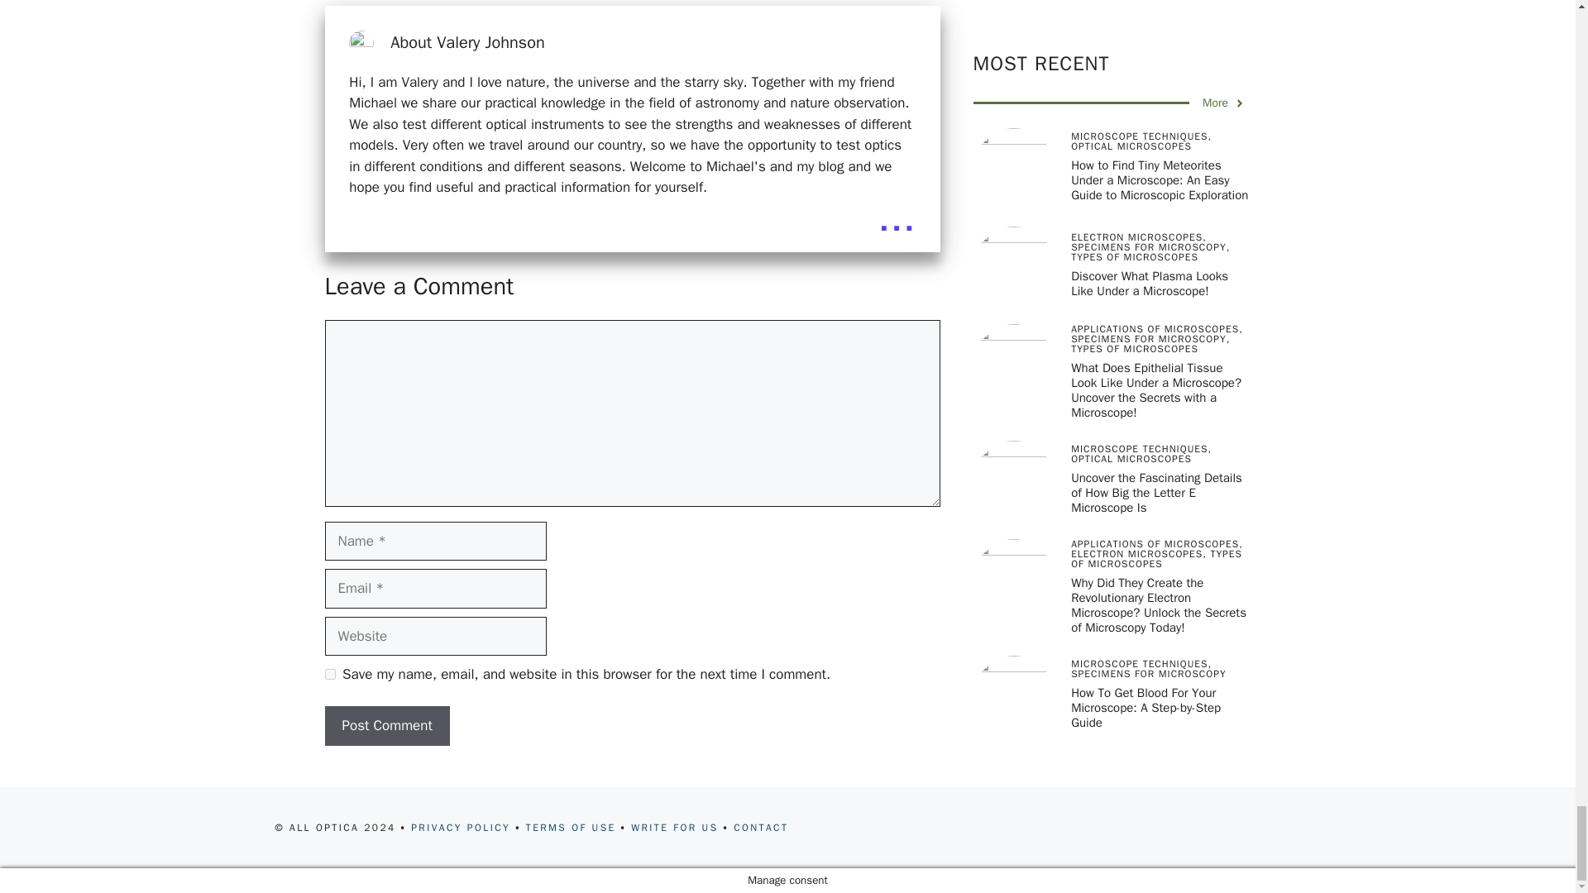 The width and height of the screenshot is (1588, 893). What do you see at coordinates (386, 726) in the screenshot?
I see `Post Comment` at bounding box center [386, 726].